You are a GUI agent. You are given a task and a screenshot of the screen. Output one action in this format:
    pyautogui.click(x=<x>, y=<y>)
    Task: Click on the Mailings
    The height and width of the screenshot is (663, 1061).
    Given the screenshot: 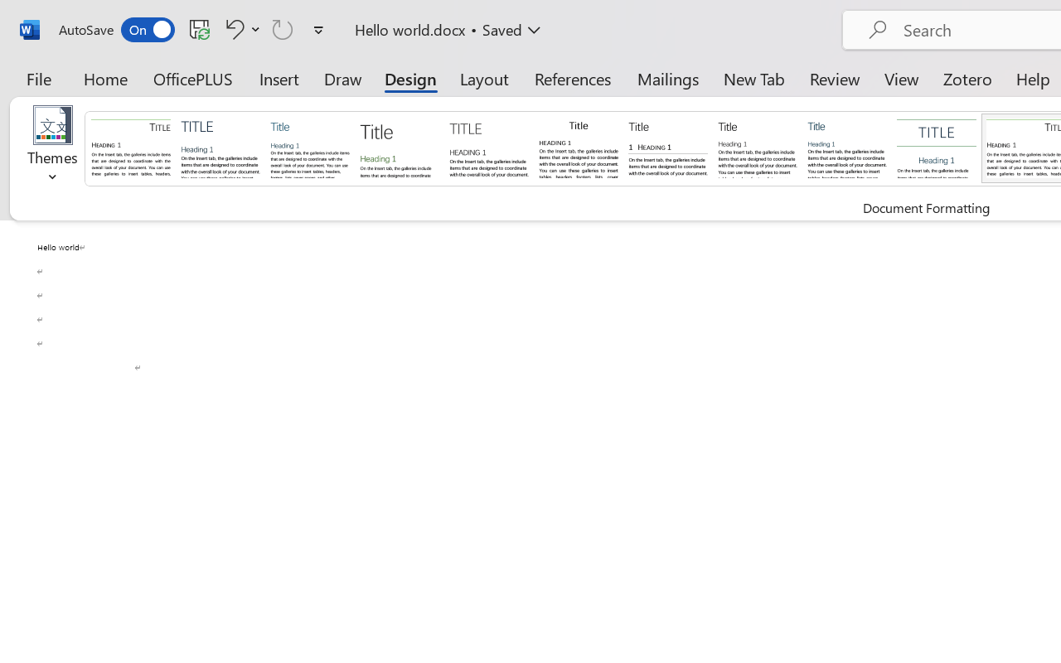 What is the action you would take?
    pyautogui.click(x=668, y=78)
    